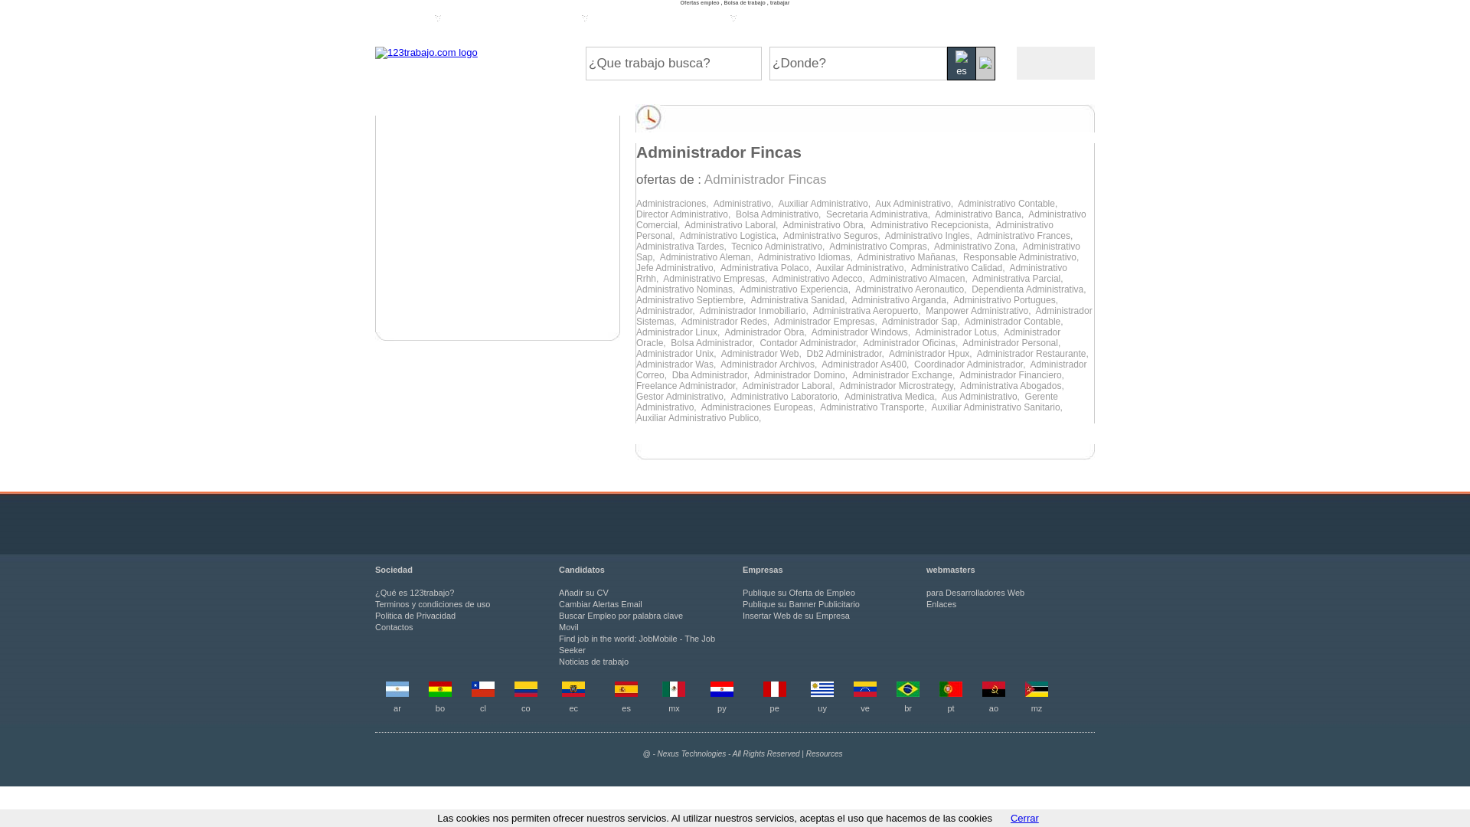 The width and height of the screenshot is (1470, 827). What do you see at coordinates (483, 708) in the screenshot?
I see `cl` at bounding box center [483, 708].